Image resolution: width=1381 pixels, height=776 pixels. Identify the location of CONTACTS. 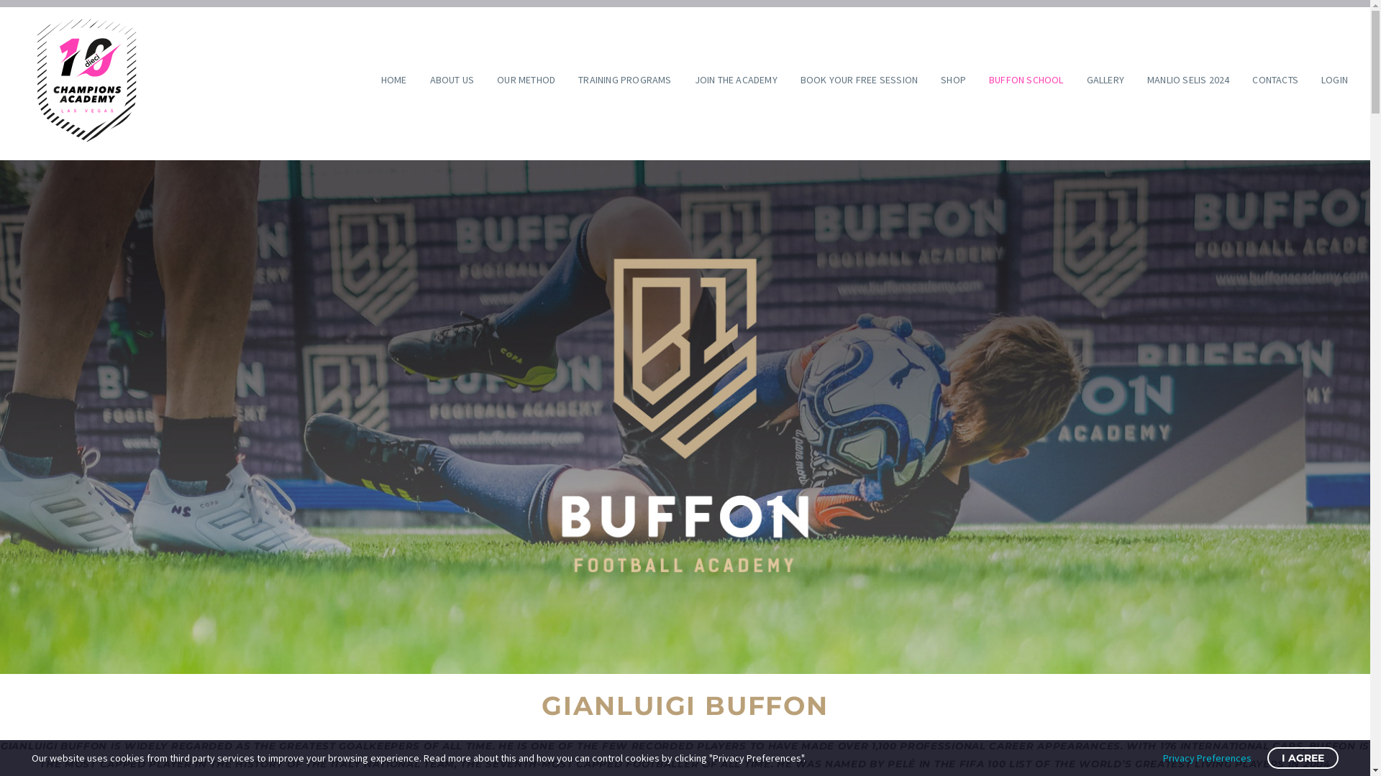
(1275, 80).